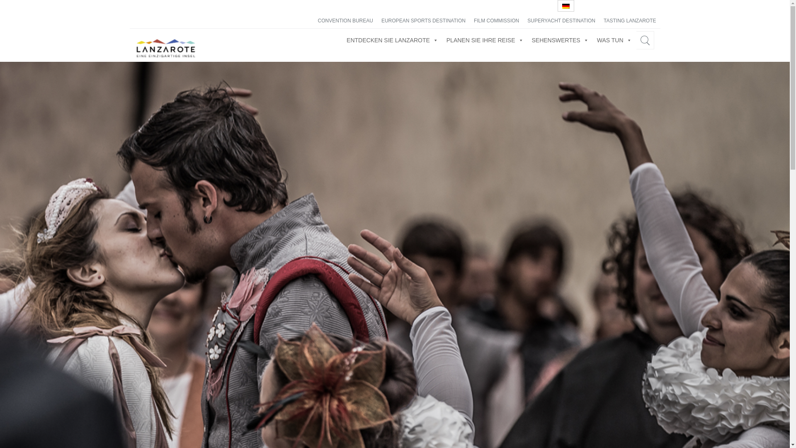 The width and height of the screenshot is (796, 448). I want to click on TASTING LANZAROTE, so click(629, 21).